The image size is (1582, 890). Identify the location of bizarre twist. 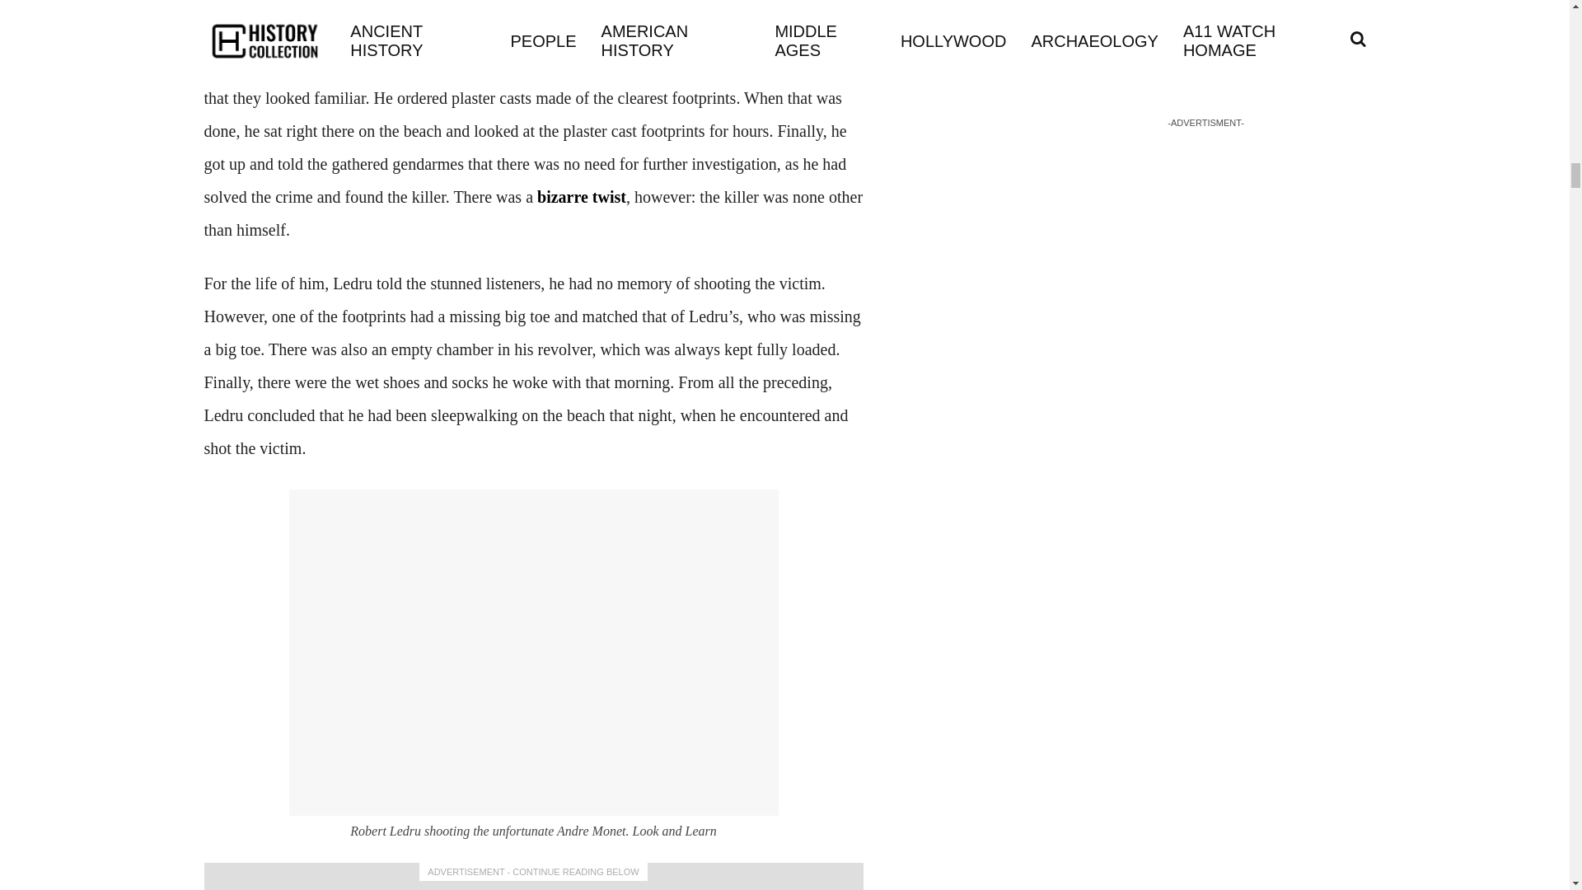
(582, 196).